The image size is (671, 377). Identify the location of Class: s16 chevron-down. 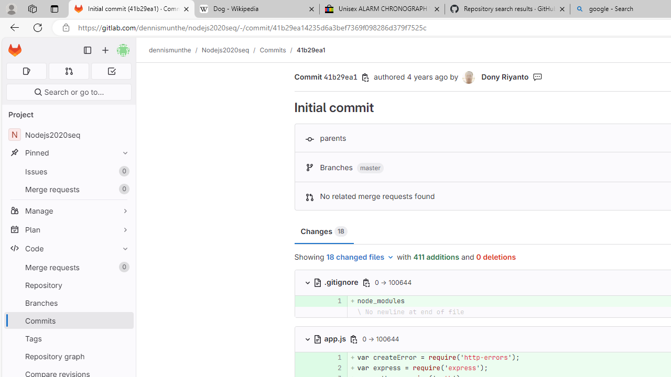
(307, 339).